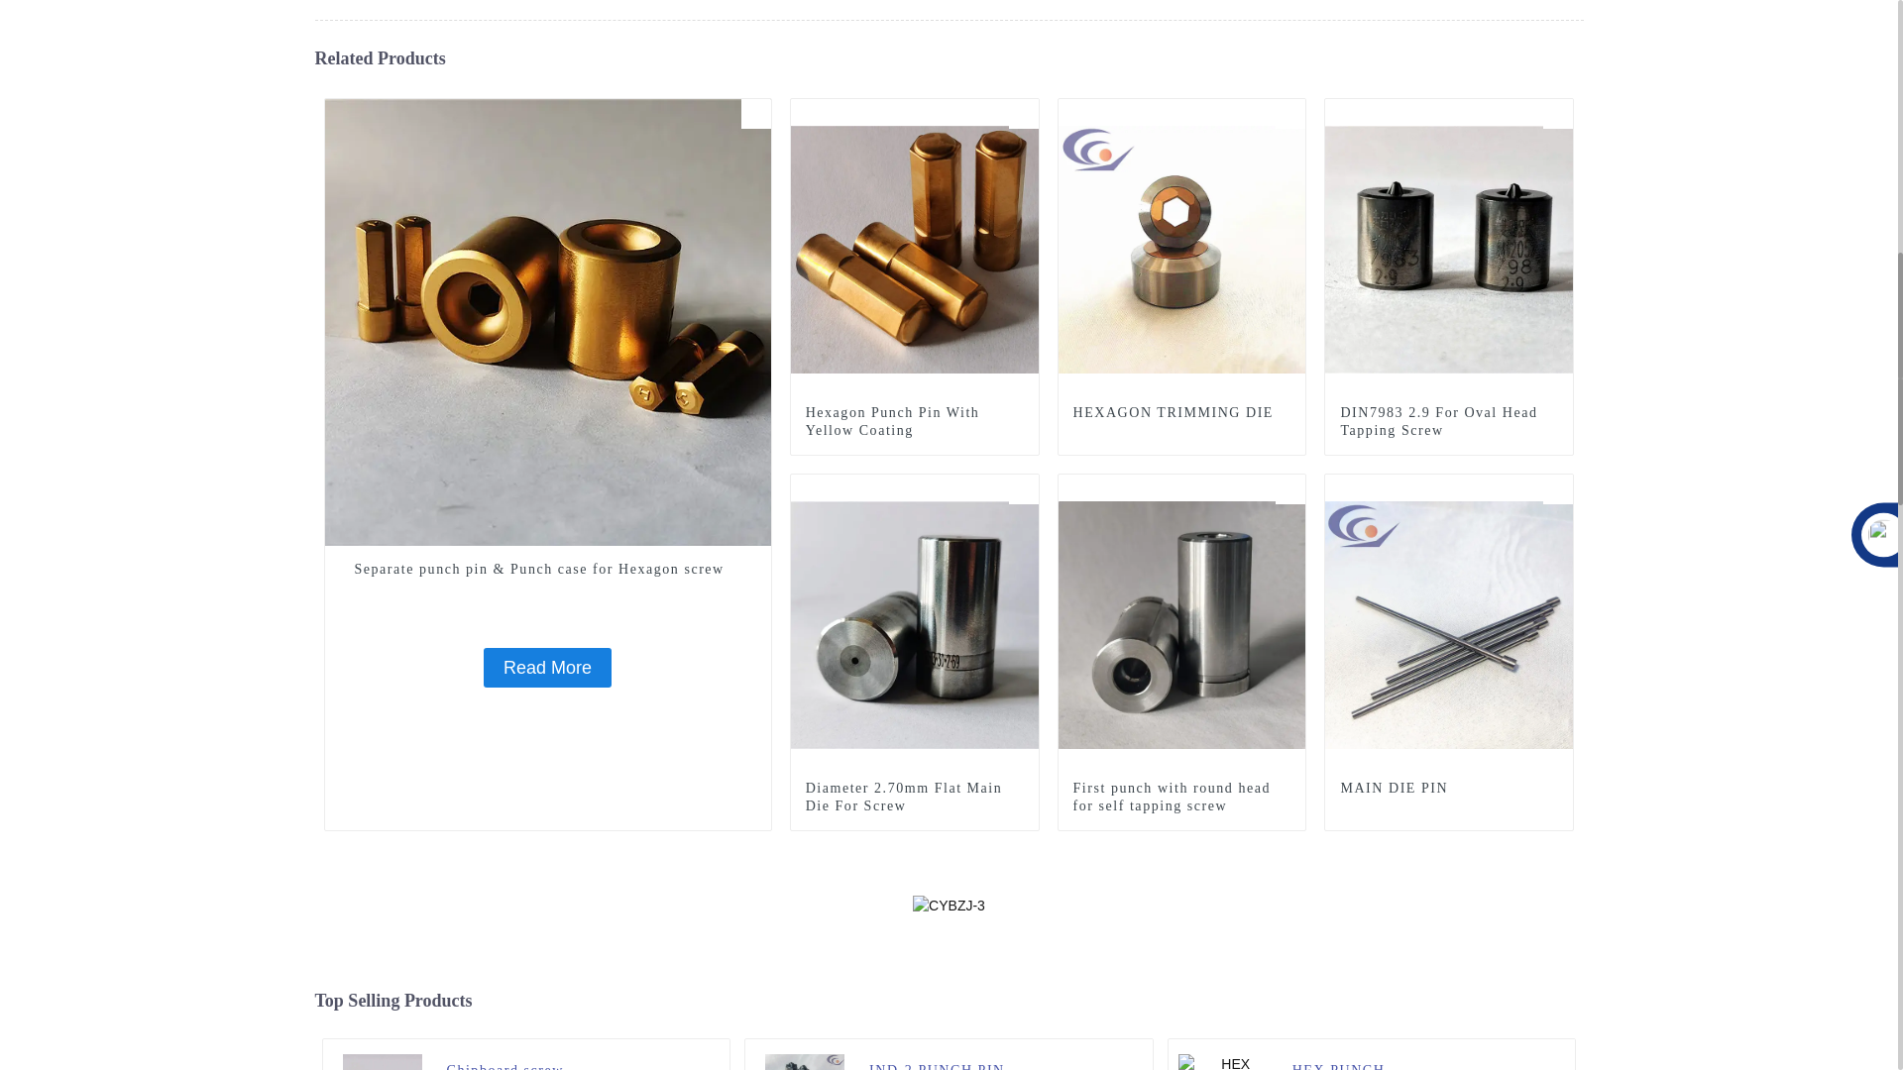 The width and height of the screenshot is (1903, 1070). I want to click on Read More, so click(547, 668).